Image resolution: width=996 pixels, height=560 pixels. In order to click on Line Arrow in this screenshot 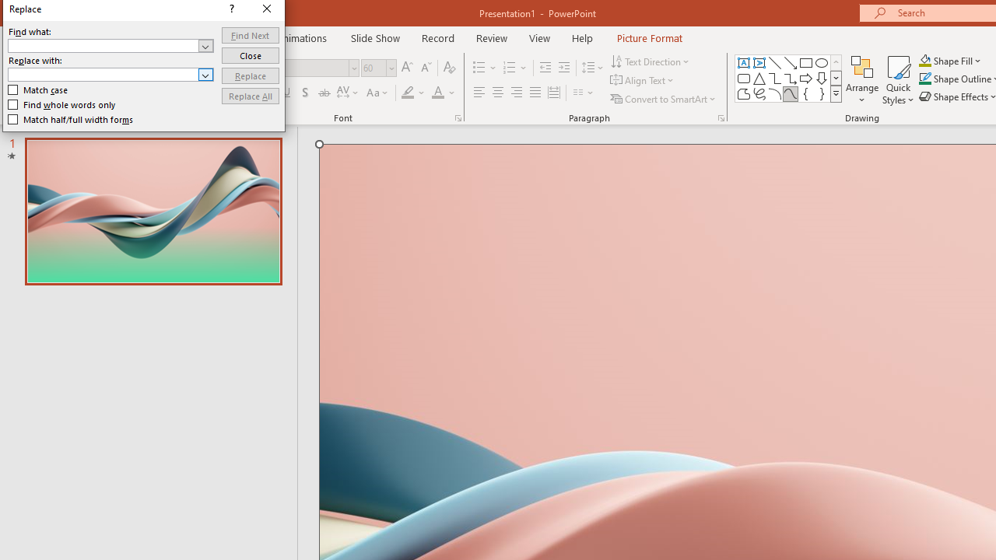, I will do `click(791, 62)`.